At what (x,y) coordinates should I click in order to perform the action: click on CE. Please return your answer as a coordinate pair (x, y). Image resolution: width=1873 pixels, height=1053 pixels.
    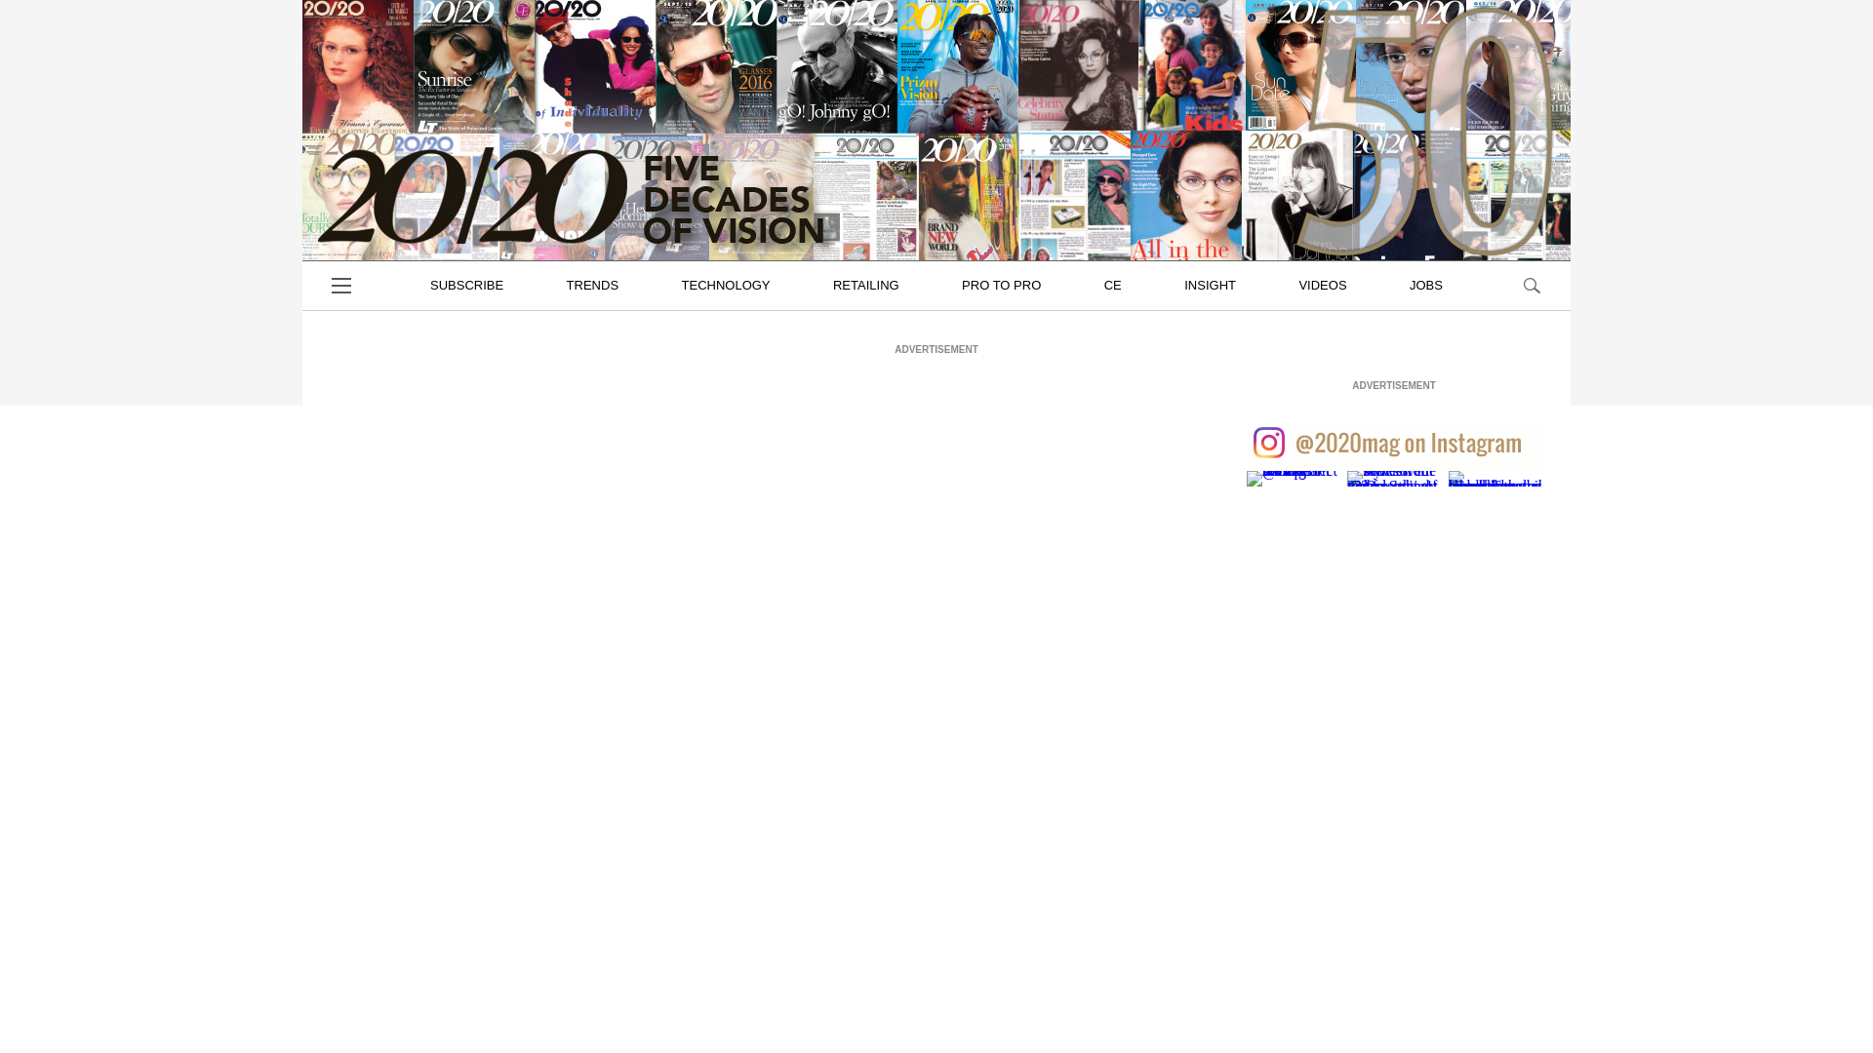
    Looking at the image, I should click on (1113, 285).